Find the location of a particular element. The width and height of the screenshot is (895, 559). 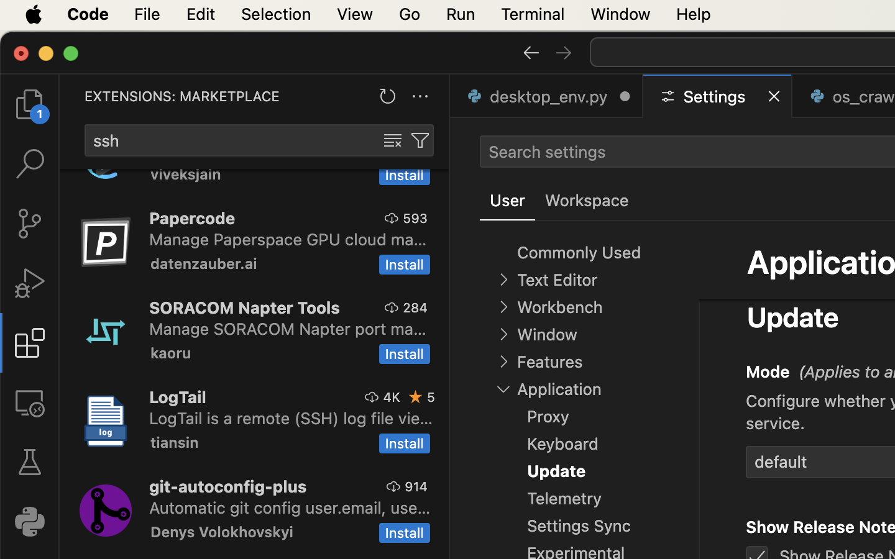

tiansin is located at coordinates (175, 442).